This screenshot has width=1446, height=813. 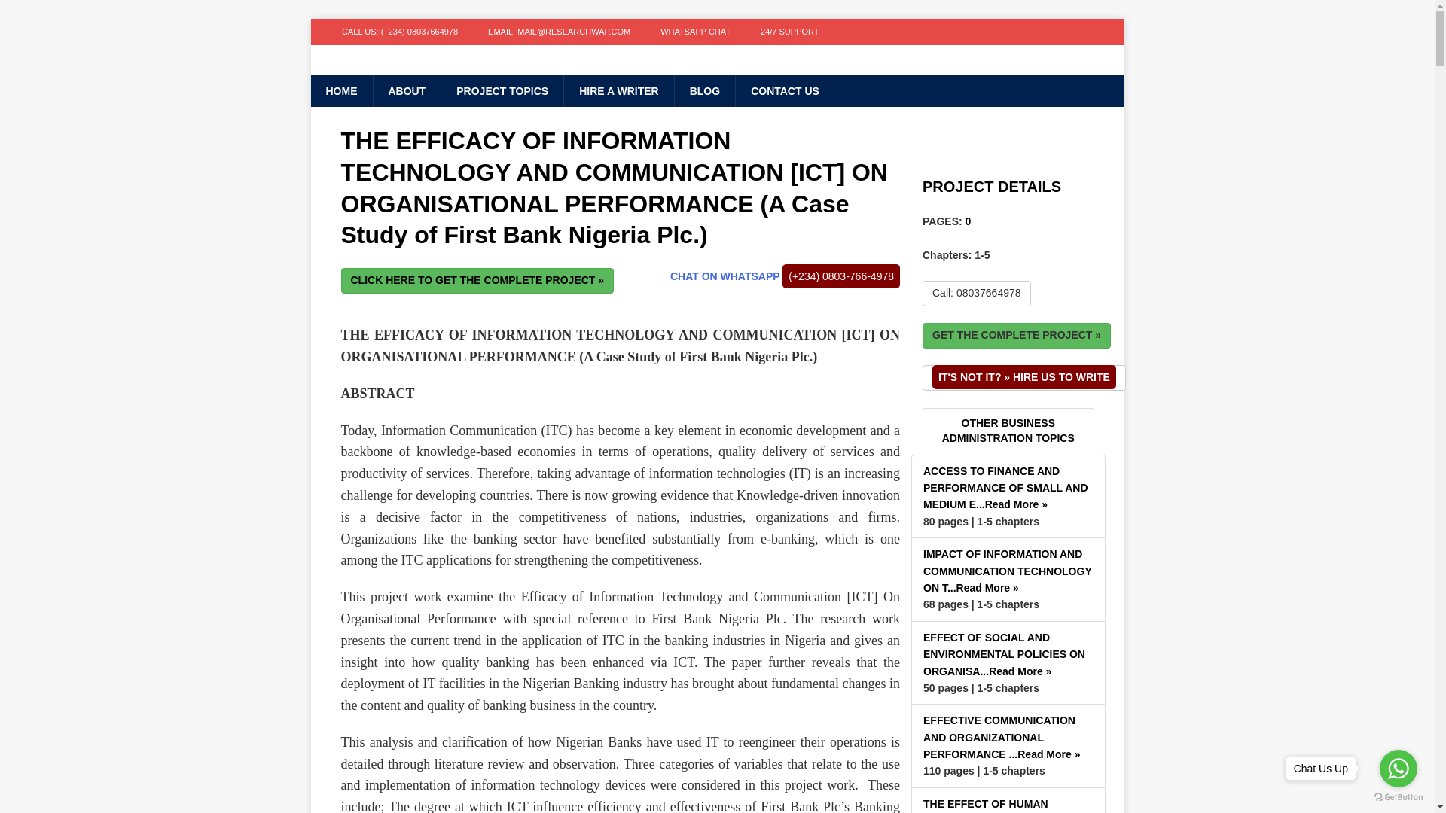 I want to click on HOME, so click(x=340, y=90).